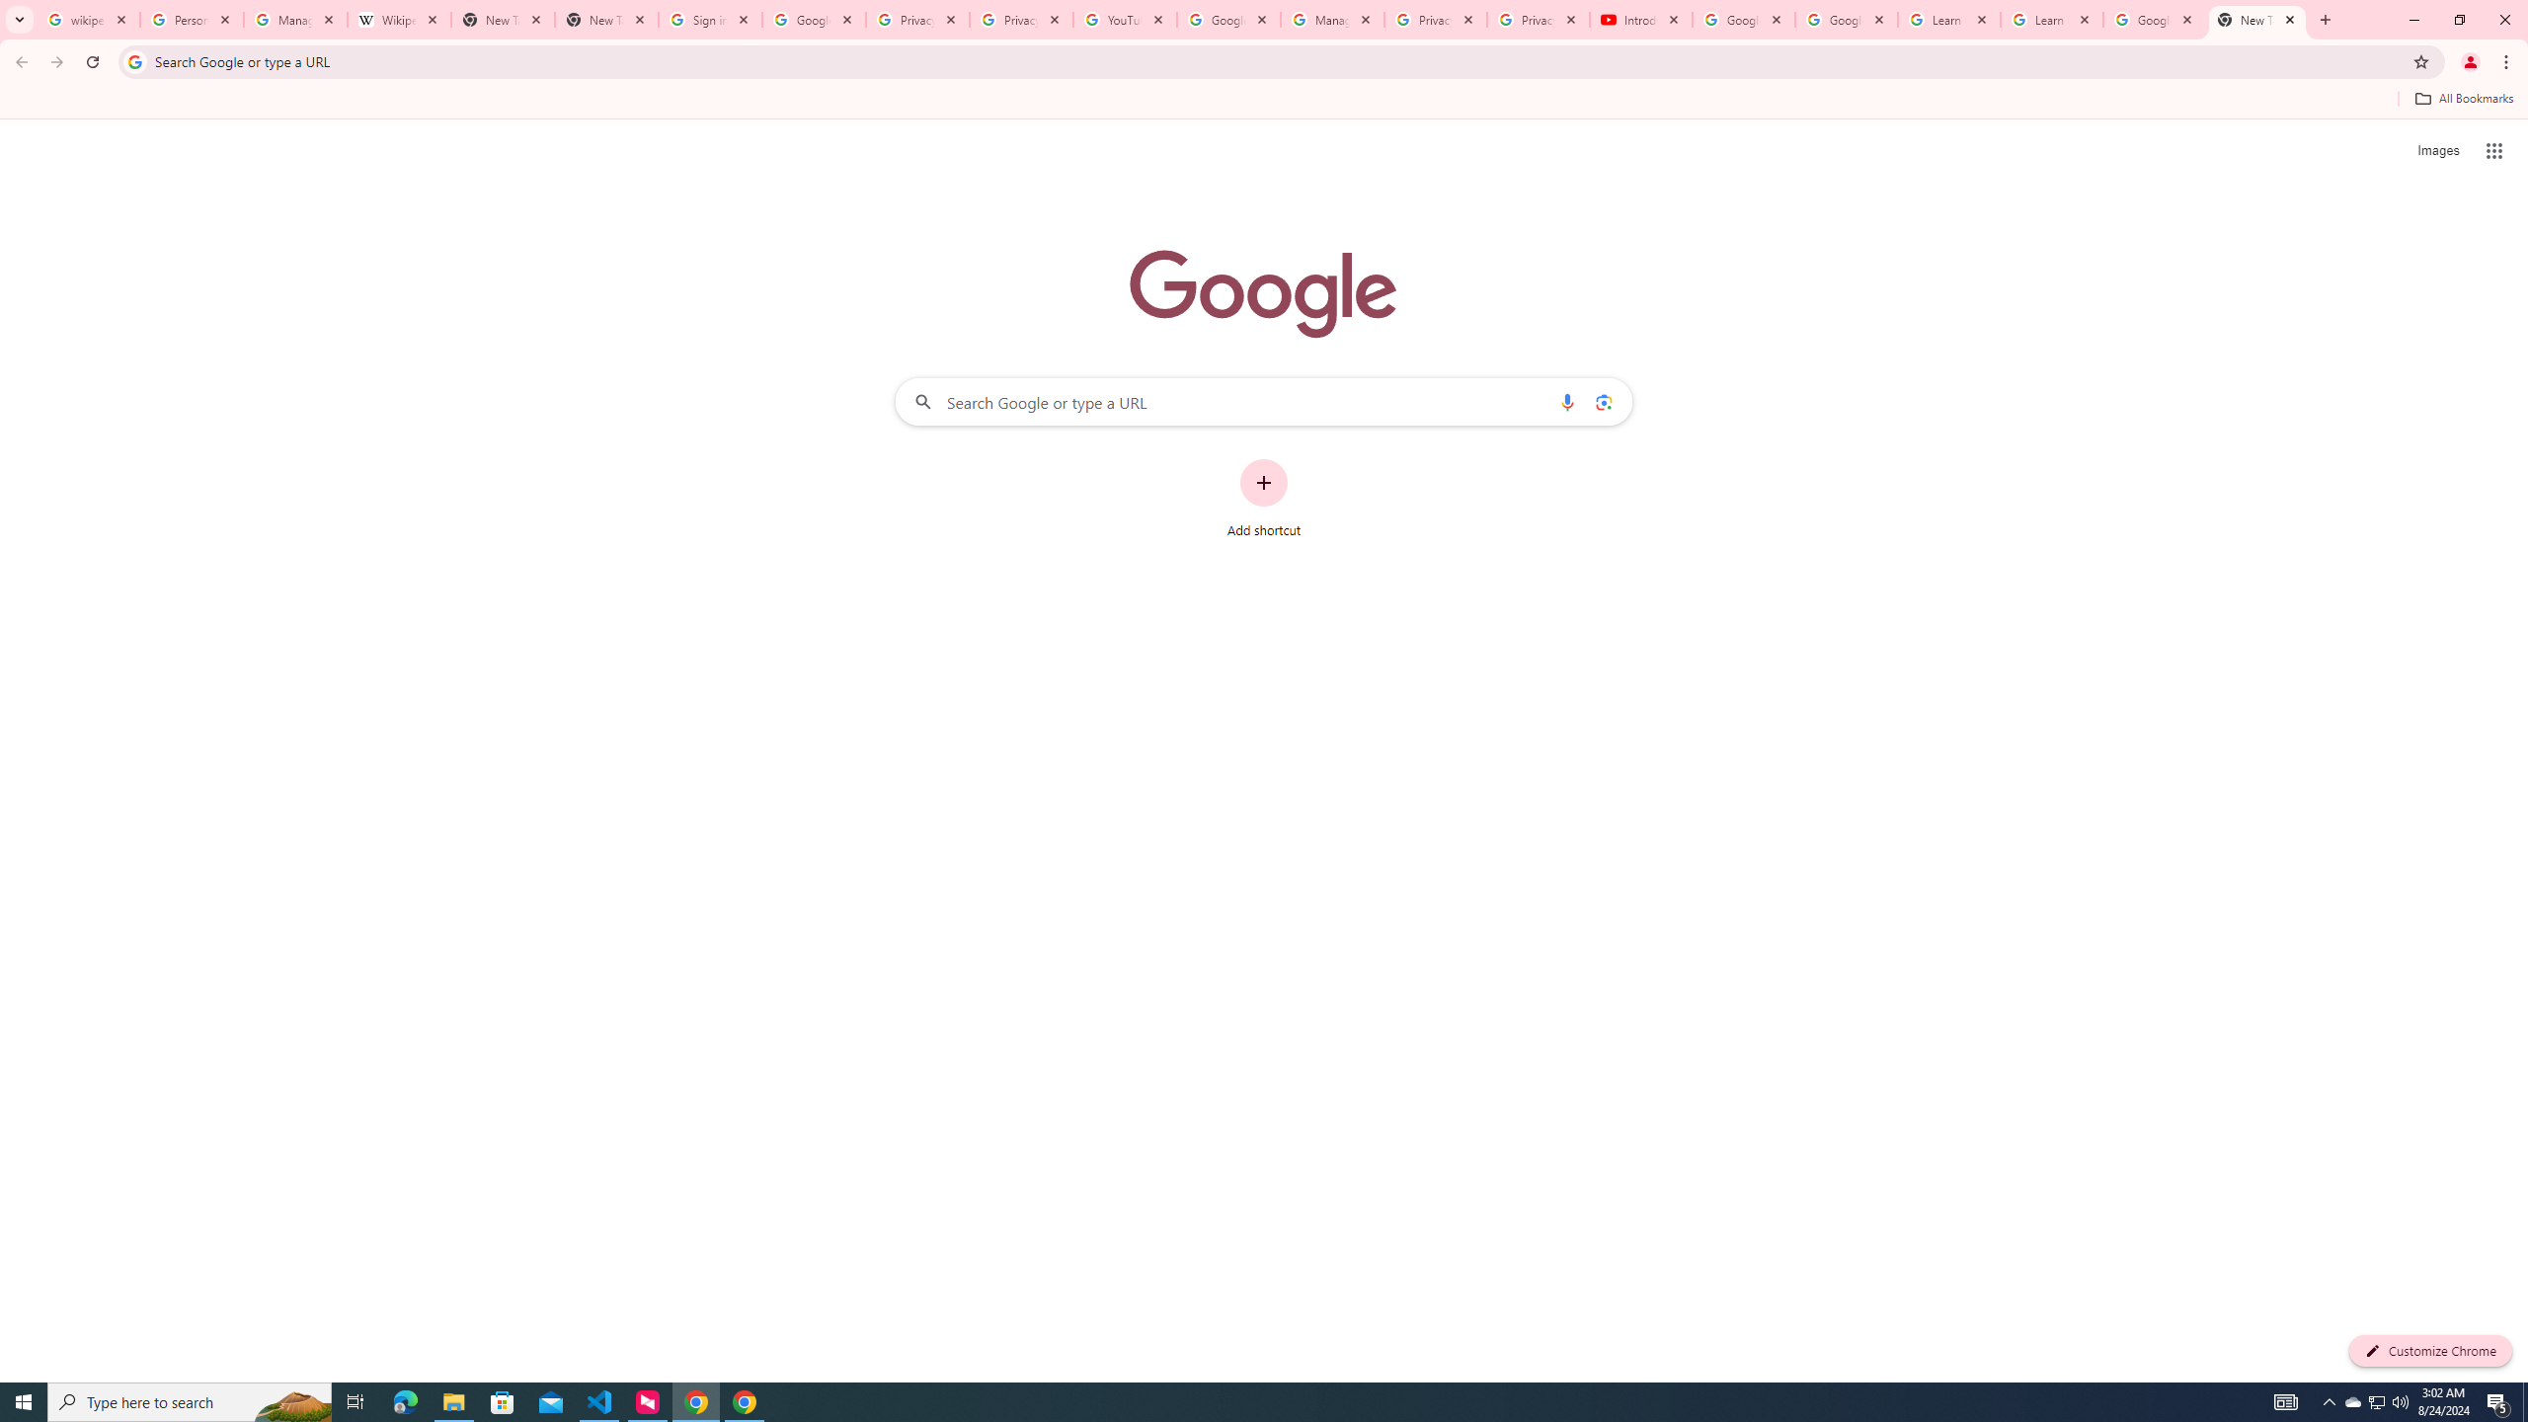  I want to click on Customize Chrome, so click(2430, 1351).